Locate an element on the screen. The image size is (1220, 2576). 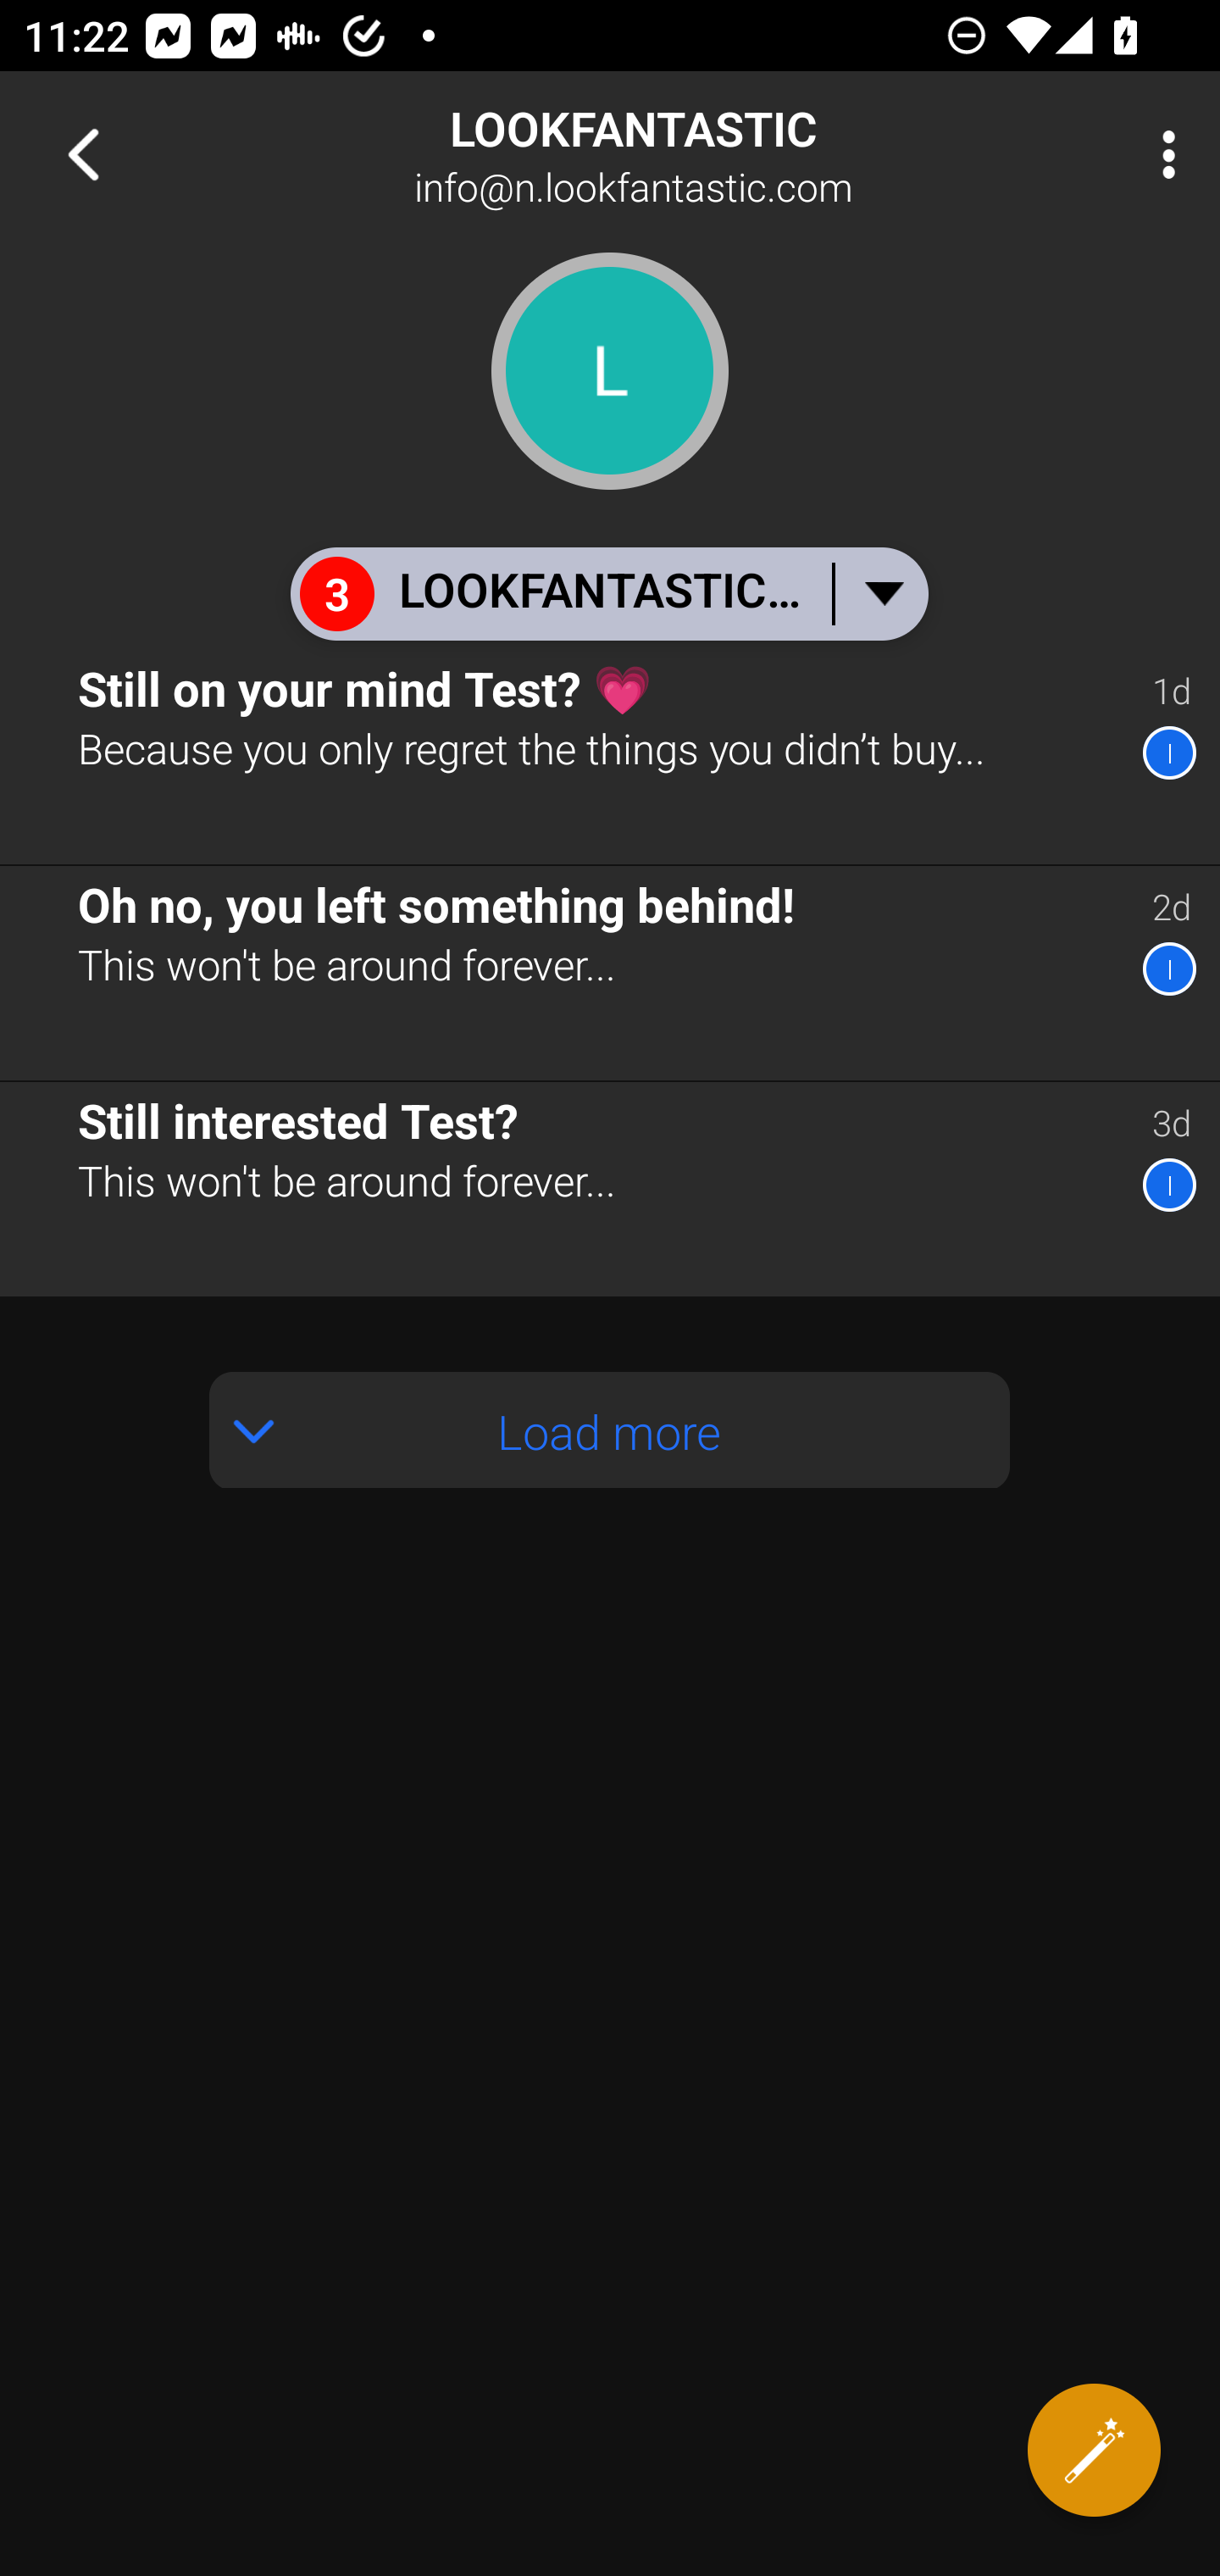
Load more is located at coordinates (610, 1430).